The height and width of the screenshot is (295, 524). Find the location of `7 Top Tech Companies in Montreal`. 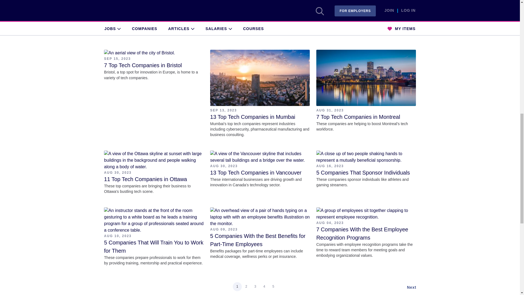

7 Top Tech Companies in Montreal is located at coordinates (358, 117).